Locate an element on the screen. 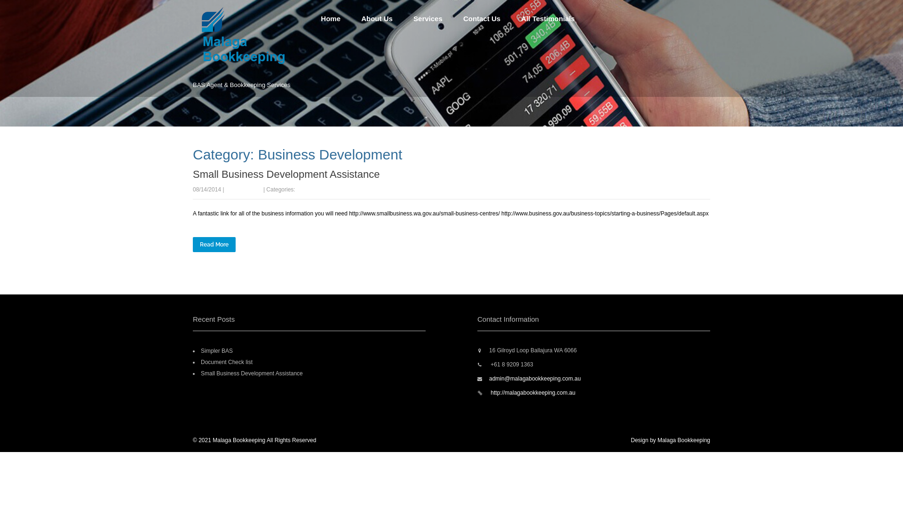 The height and width of the screenshot is (508, 903). http://malagabookkeeping.com.au is located at coordinates (532, 393).